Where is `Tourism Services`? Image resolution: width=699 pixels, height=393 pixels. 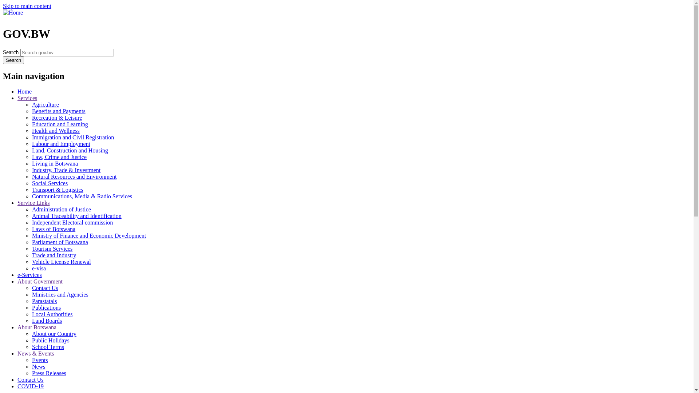
Tourism Services is located at coordinates (52, 249).